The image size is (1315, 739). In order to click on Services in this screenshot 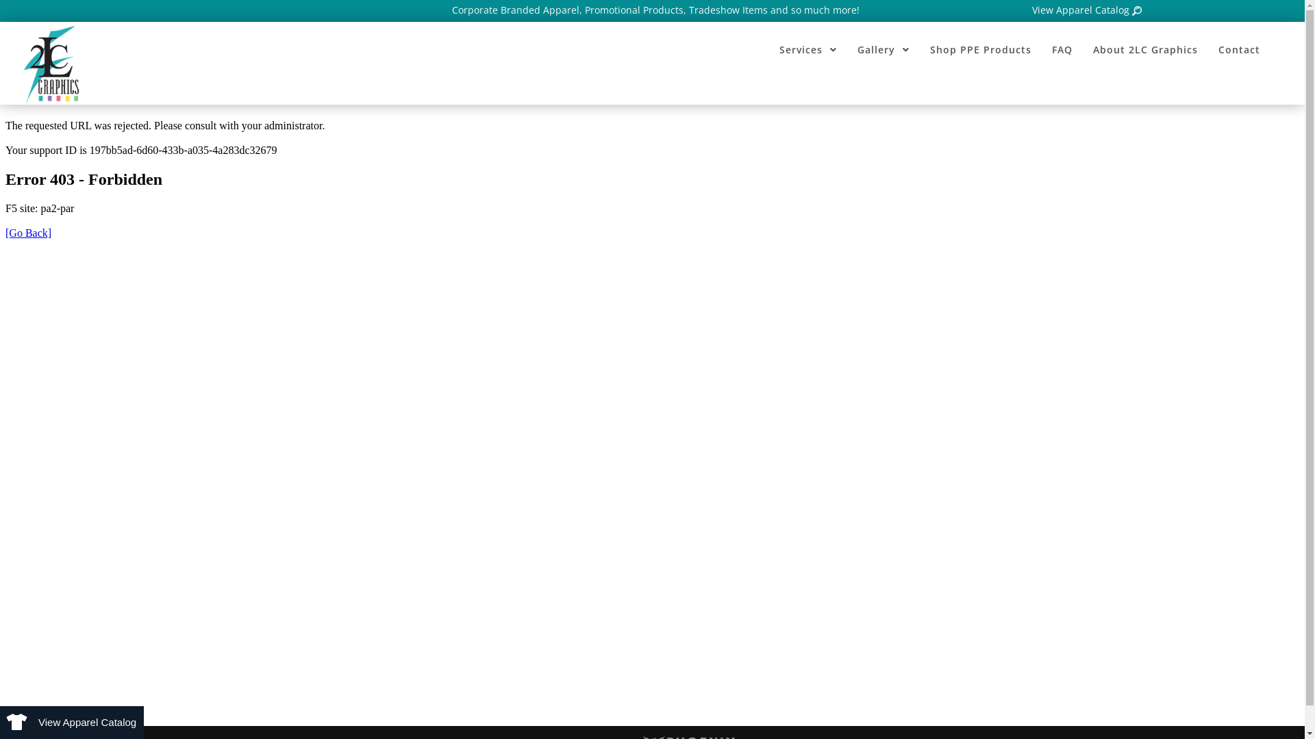, I will do `click(808, 50)`.